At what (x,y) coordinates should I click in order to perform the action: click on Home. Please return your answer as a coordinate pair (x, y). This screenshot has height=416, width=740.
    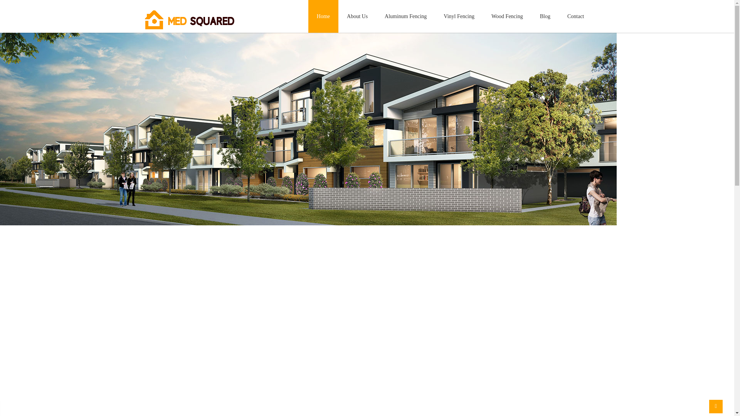
    Looking at the image, I should click on (323, 16).